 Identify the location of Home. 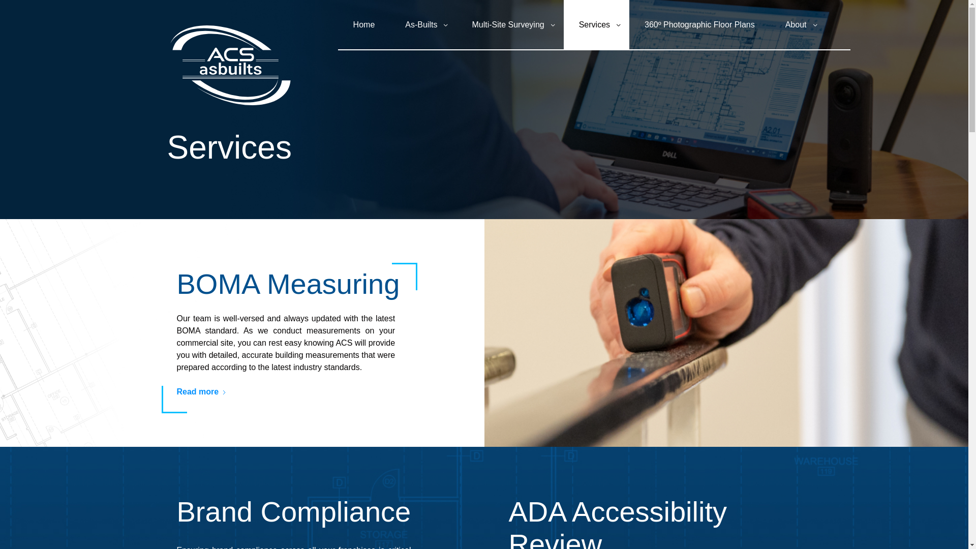
(364, 24).